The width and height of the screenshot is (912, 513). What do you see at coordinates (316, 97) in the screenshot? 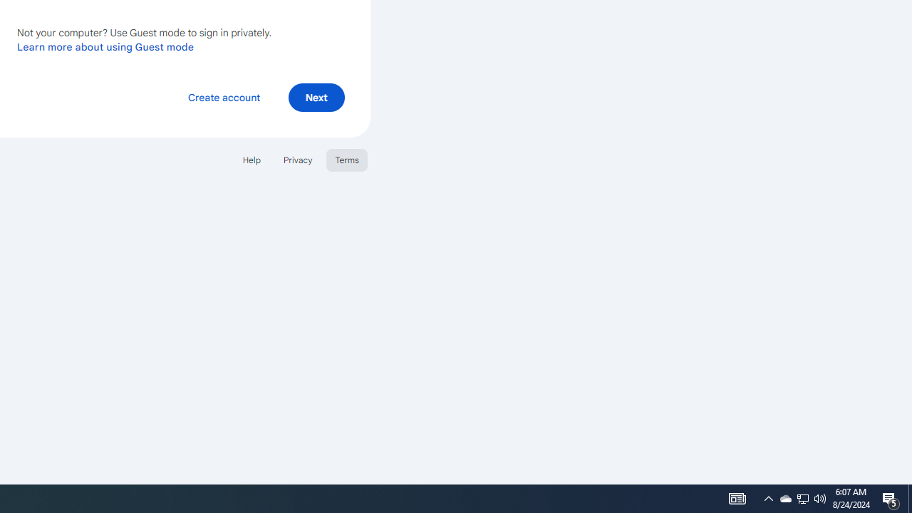
I see `Next` at bounding box center [316, 97].